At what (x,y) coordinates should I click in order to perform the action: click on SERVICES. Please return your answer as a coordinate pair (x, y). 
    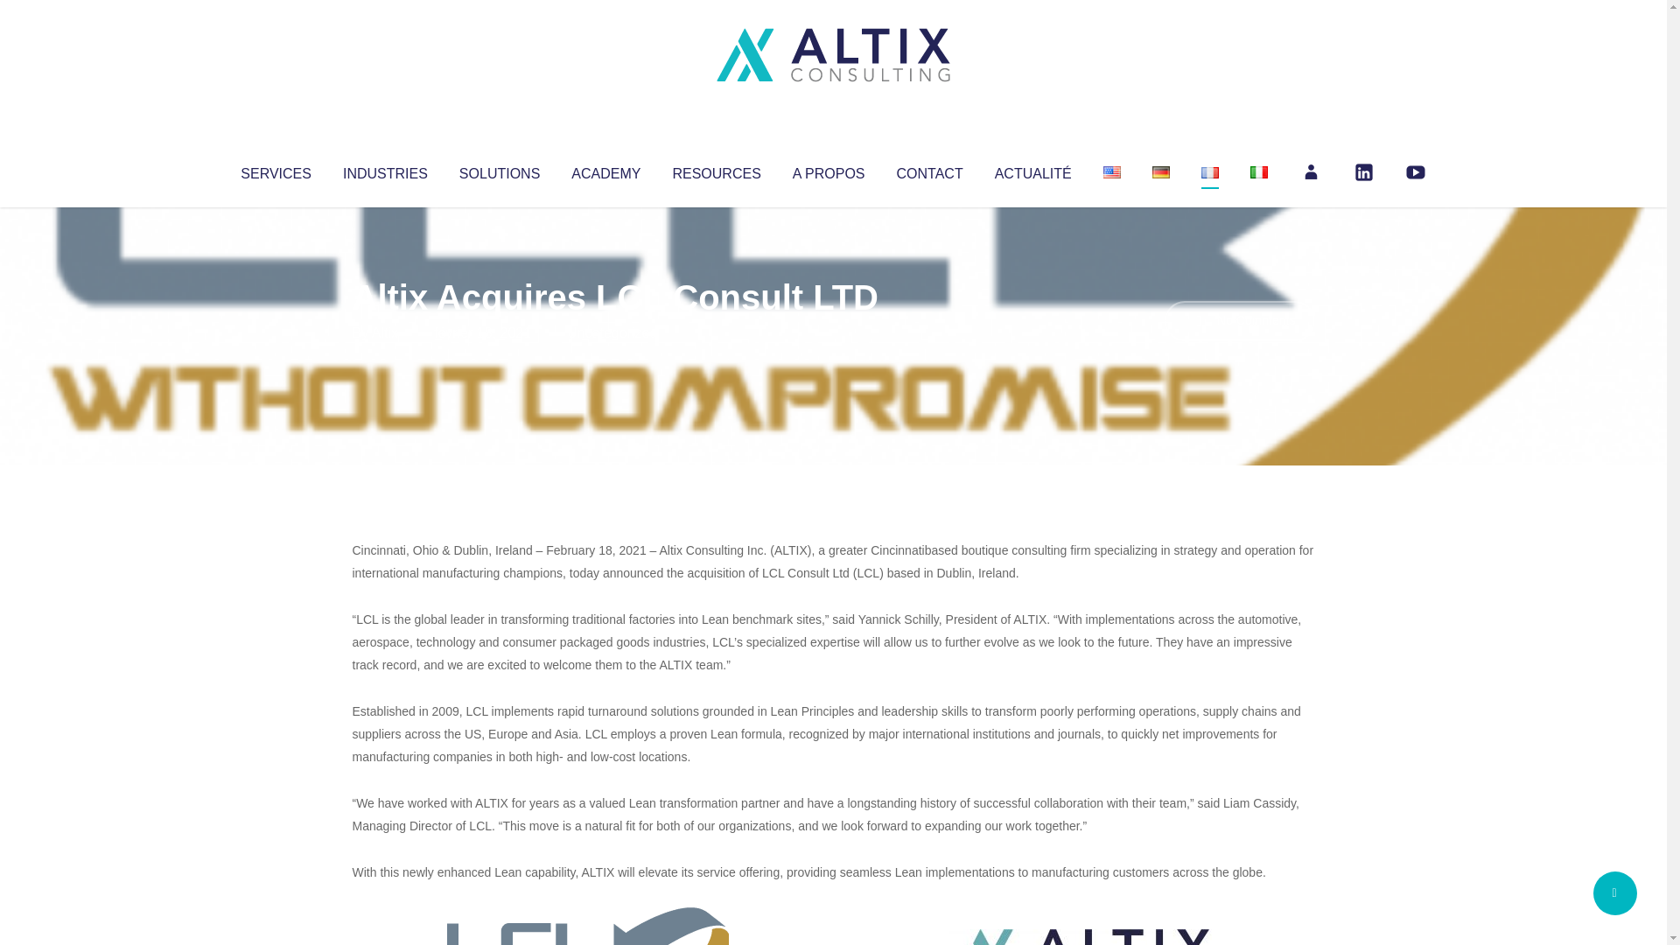
    Looking at the image, I should click on (275, 170).